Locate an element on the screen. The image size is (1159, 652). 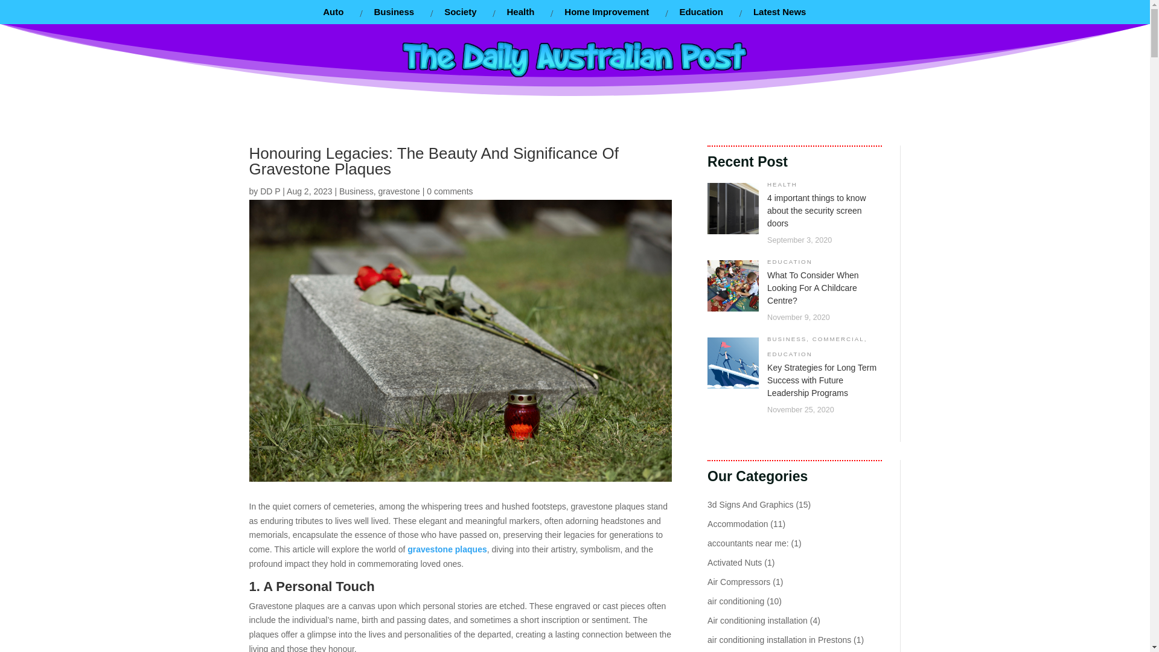
Air Compressors is located at coordinates (739, 582).